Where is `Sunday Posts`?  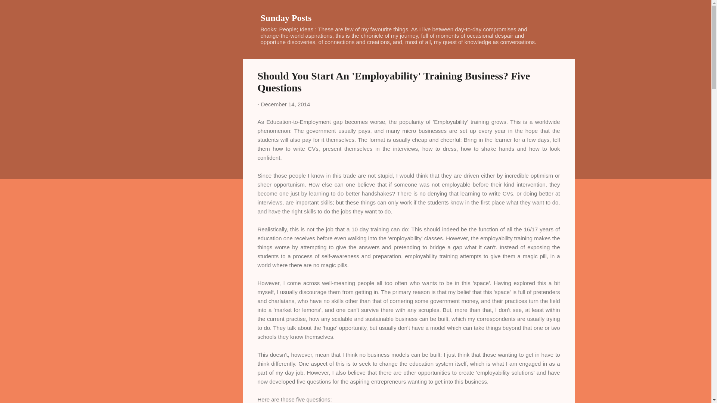 Sunday Posts is located at coordinates (286, 18).